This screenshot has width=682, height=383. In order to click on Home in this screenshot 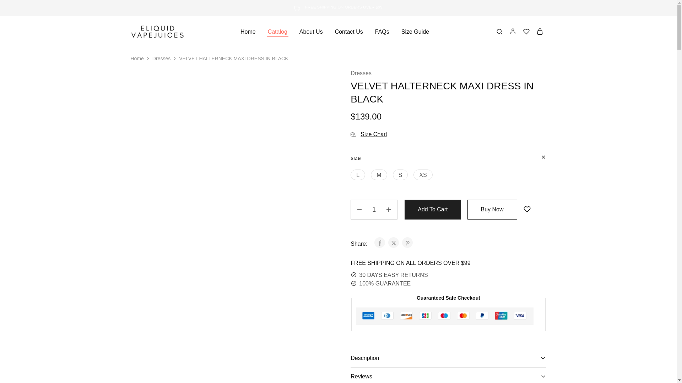, I will do `click(248, 32)`.